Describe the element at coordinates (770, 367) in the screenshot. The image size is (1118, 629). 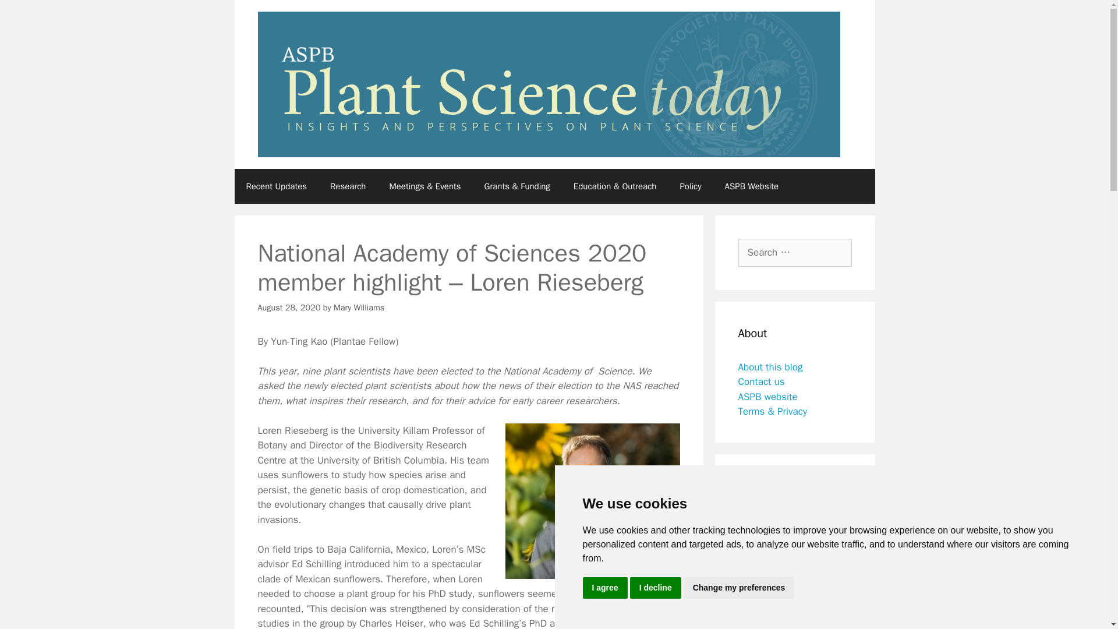
I see `About this blog` at that location.